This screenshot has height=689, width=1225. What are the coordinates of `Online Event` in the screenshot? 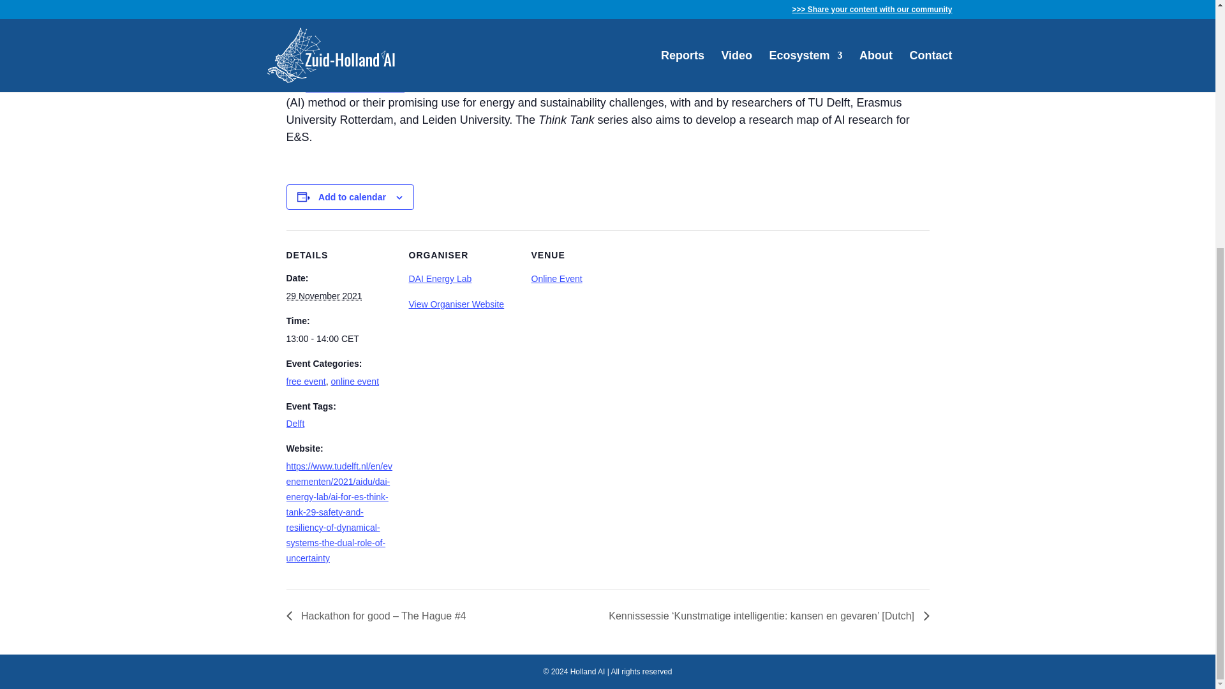 It's located at (556, 278).